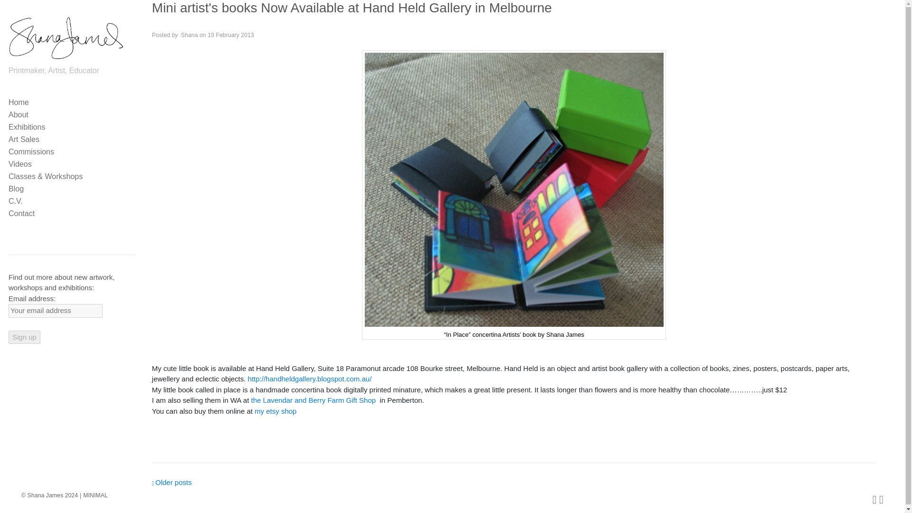  Describe the element at coordinates (72, 189) in the screenshot. I see `Blog` at that location.